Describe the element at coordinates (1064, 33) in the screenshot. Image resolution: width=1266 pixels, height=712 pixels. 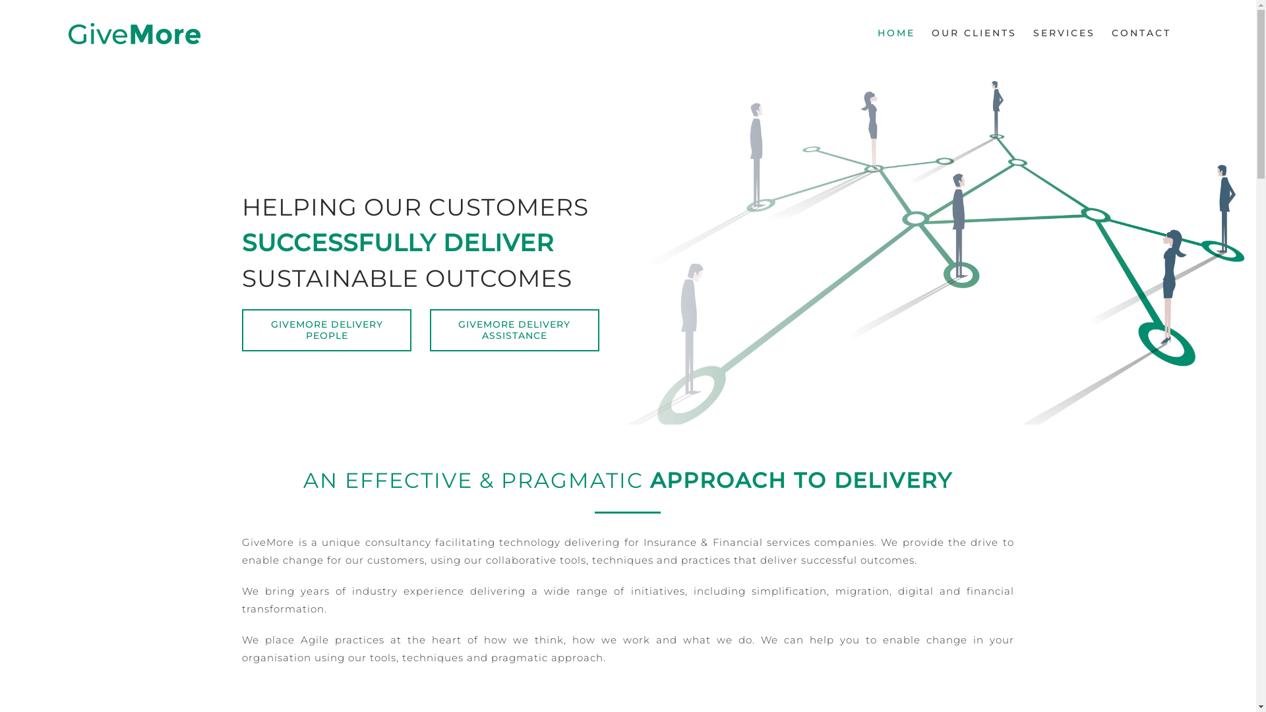
I see `SERVICES` at that location.